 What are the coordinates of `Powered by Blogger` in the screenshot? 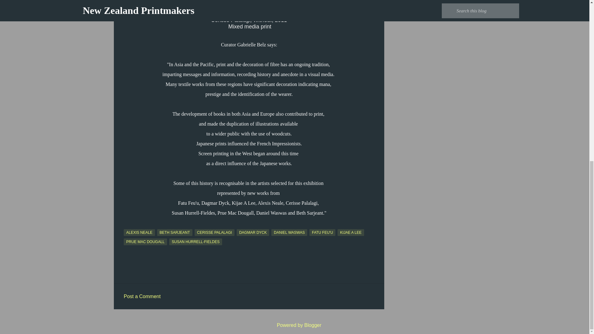 It's located at (295, 325).